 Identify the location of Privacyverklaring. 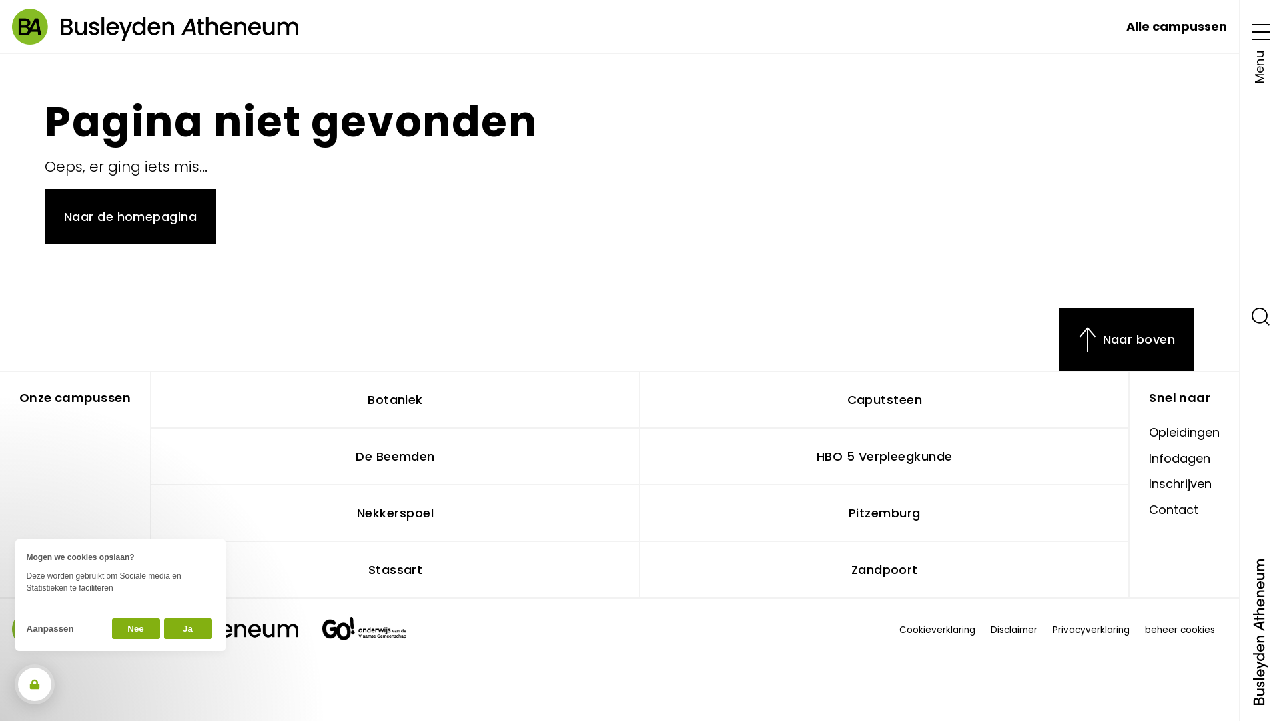
(1092, 630).